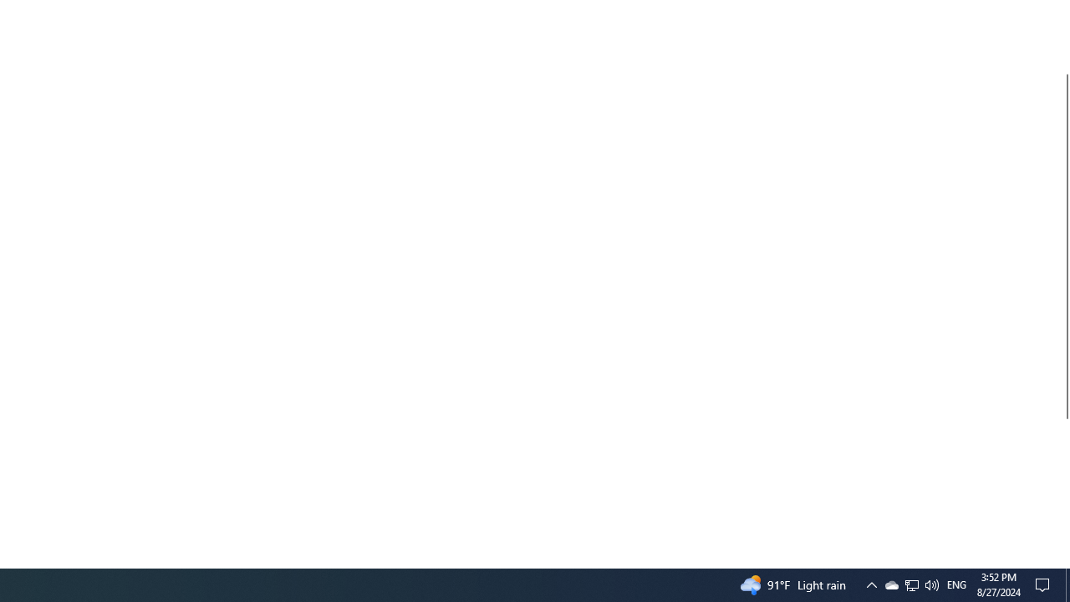 The height and width of the screenshot is (602, 1070). Describe the element at coordinates (1063, 561) in the screenshot. I see `Q2790: 100%` at that location.